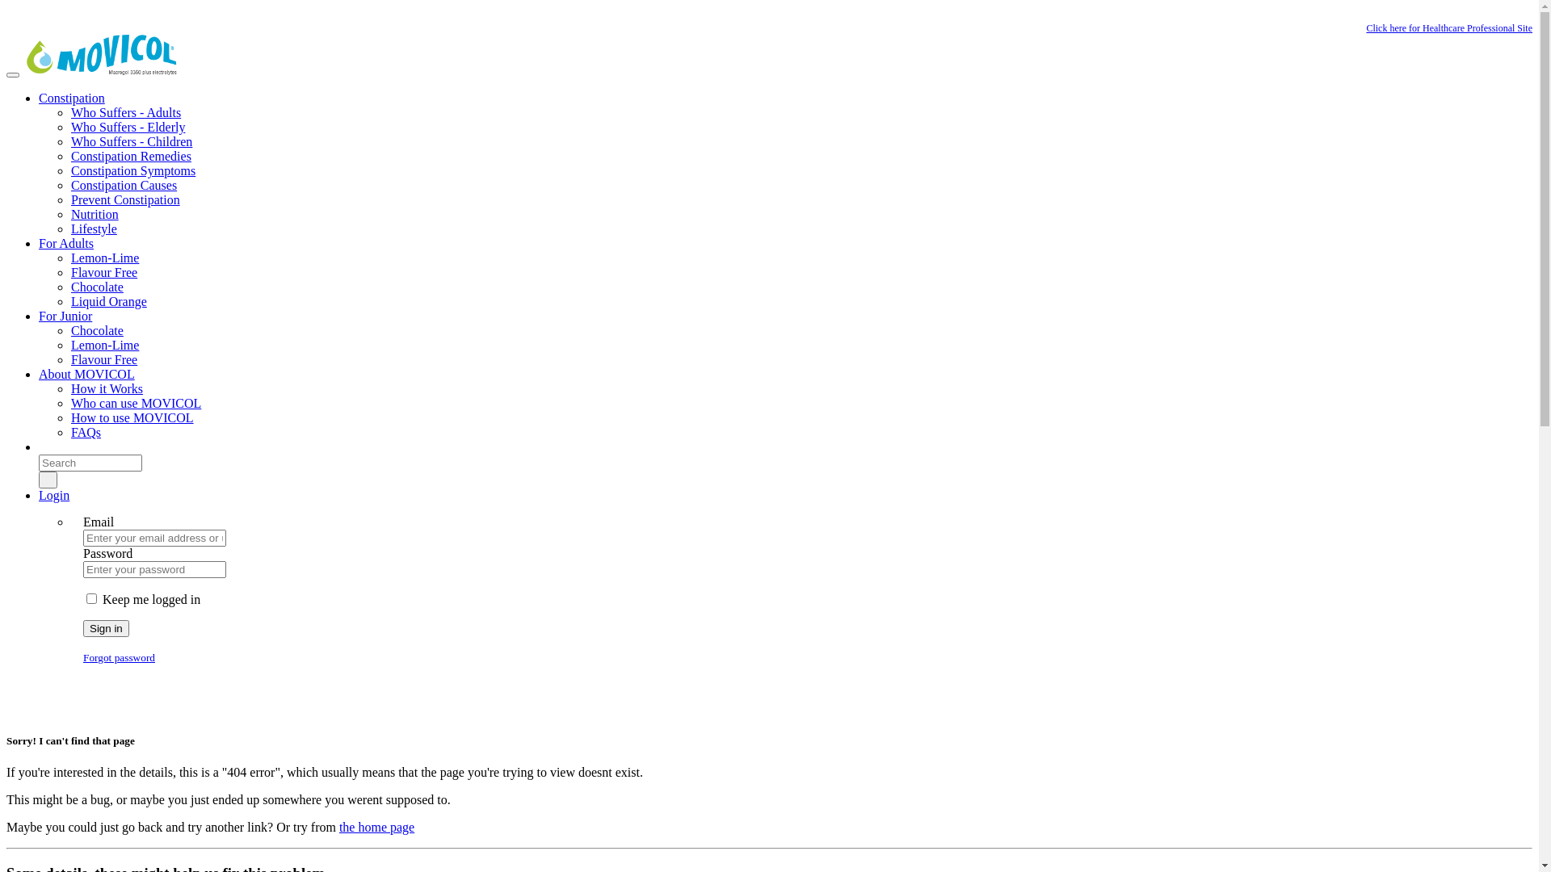  I want to click on Nutrition, so click(95, 215).